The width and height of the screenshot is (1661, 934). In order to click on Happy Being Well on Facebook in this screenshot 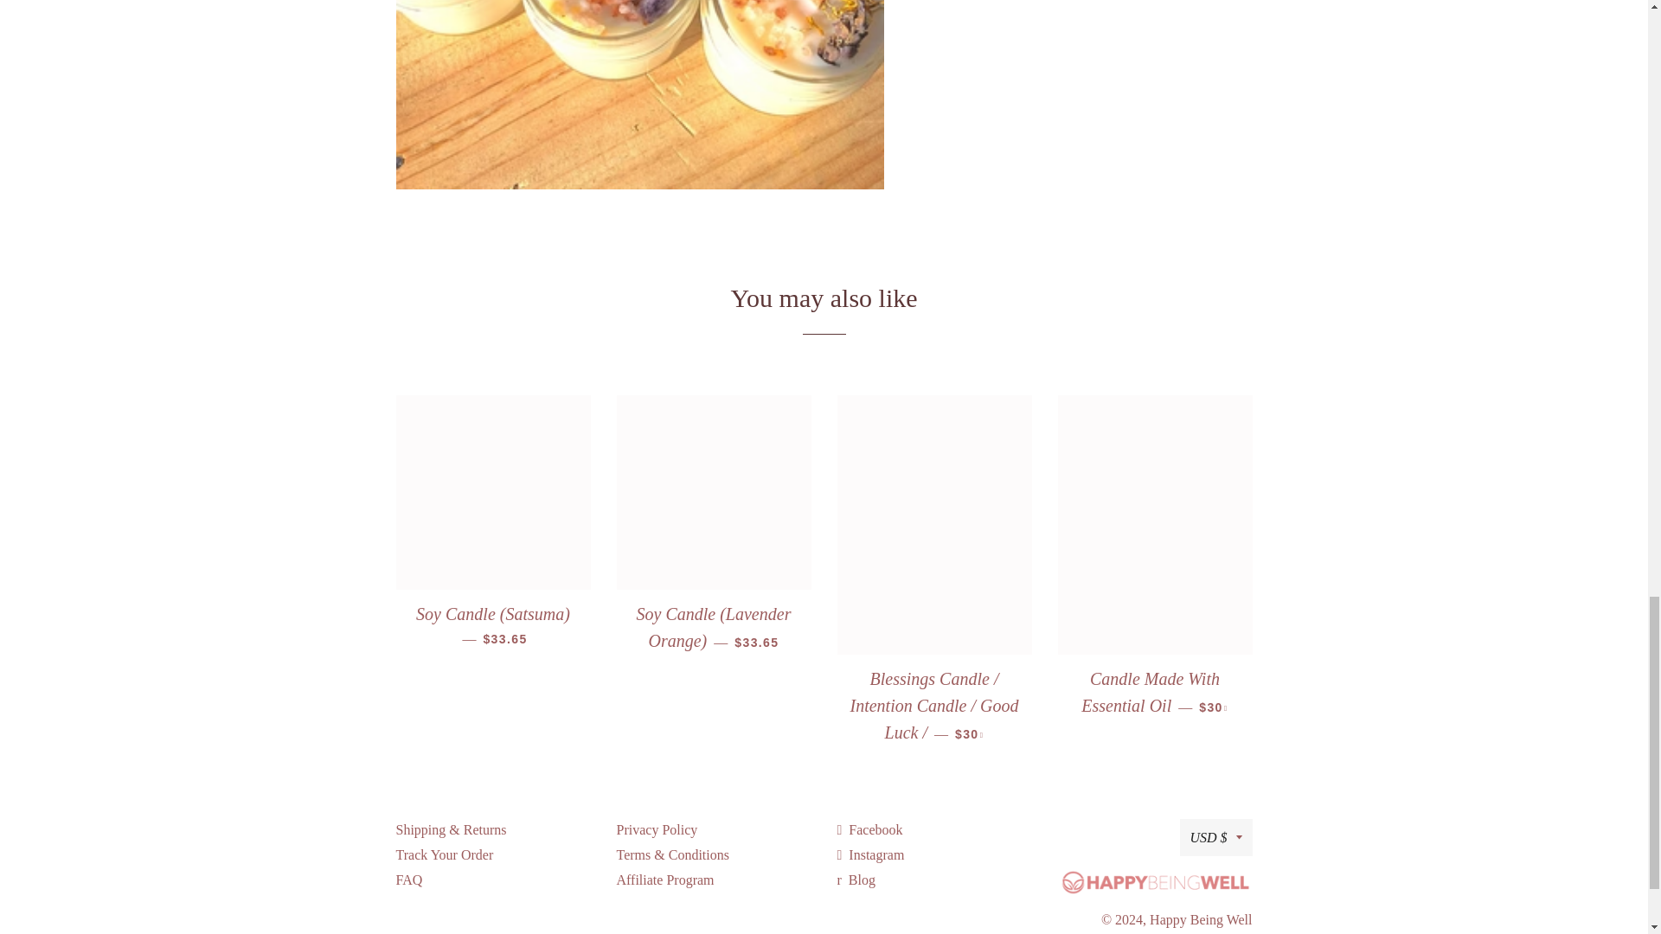, I will do `click(870, 828)`.